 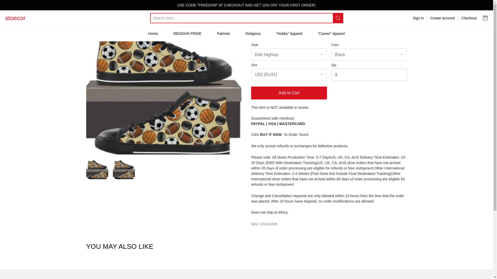 I want to click on Home, so click(x=90, y=15).